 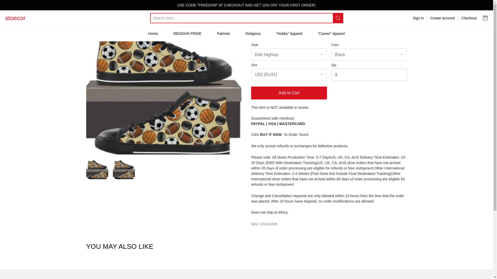 I want to click on Home, so click(x=90, y=15).